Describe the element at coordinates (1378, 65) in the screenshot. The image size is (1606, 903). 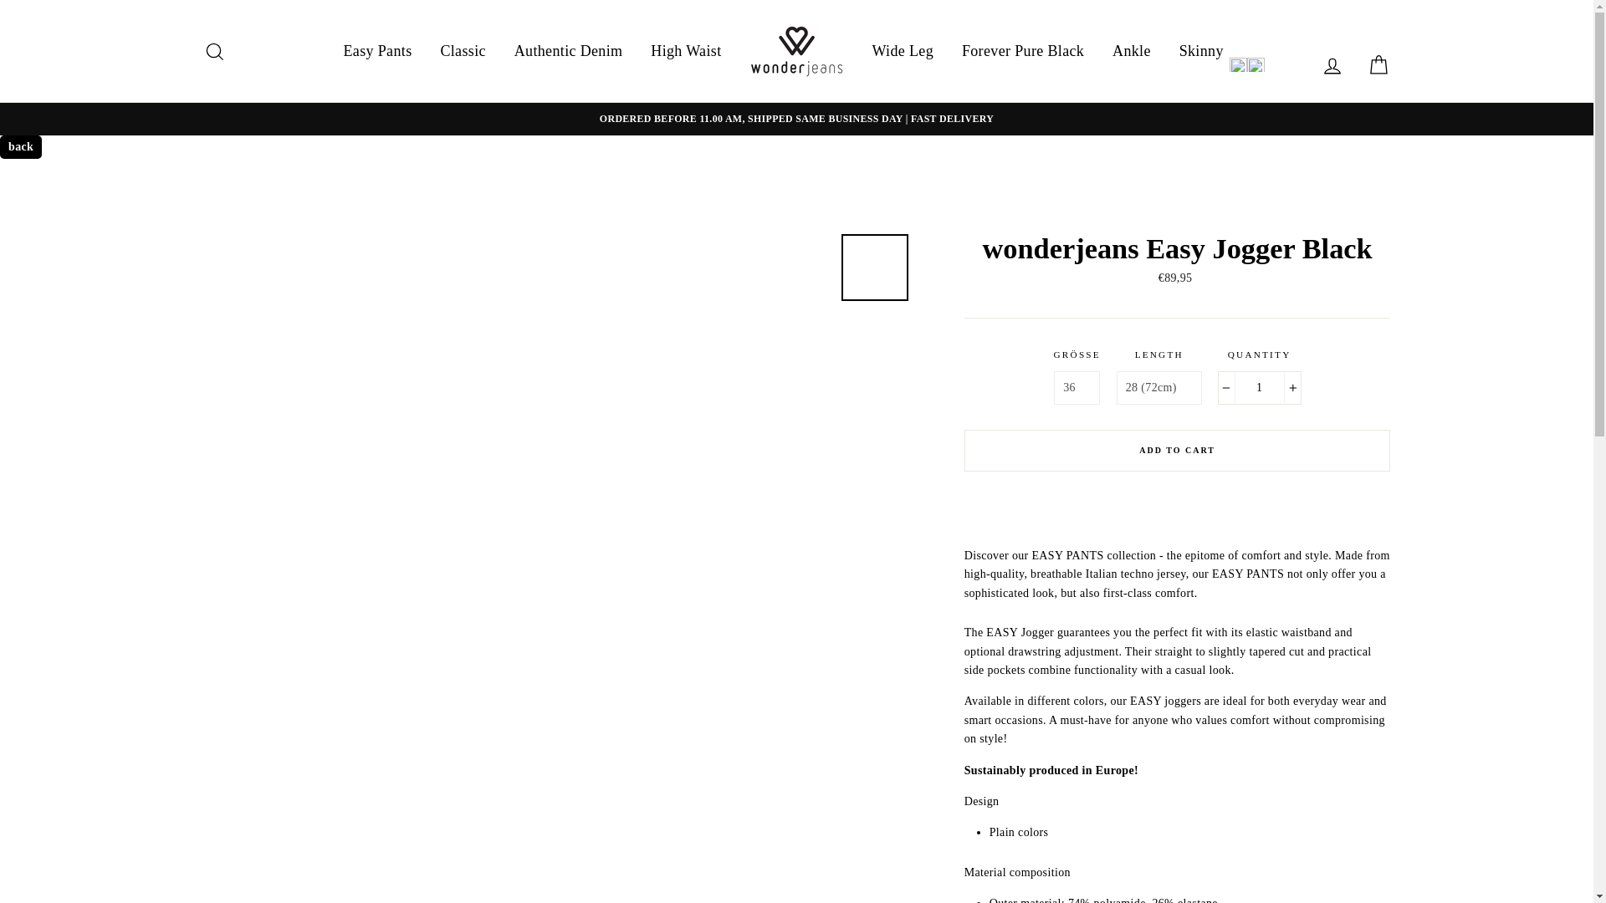
I see `Cart` at that location.